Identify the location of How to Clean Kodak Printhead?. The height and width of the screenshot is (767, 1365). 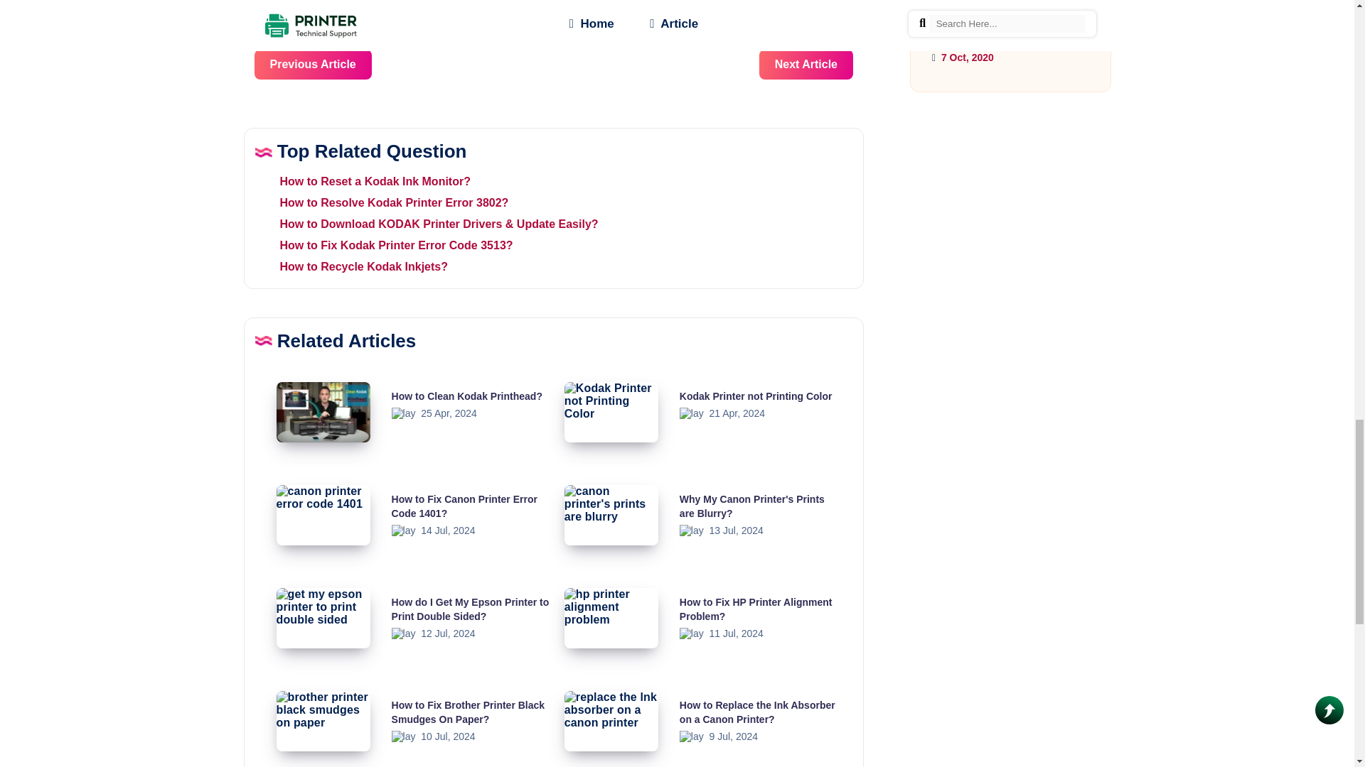
(466, 396).